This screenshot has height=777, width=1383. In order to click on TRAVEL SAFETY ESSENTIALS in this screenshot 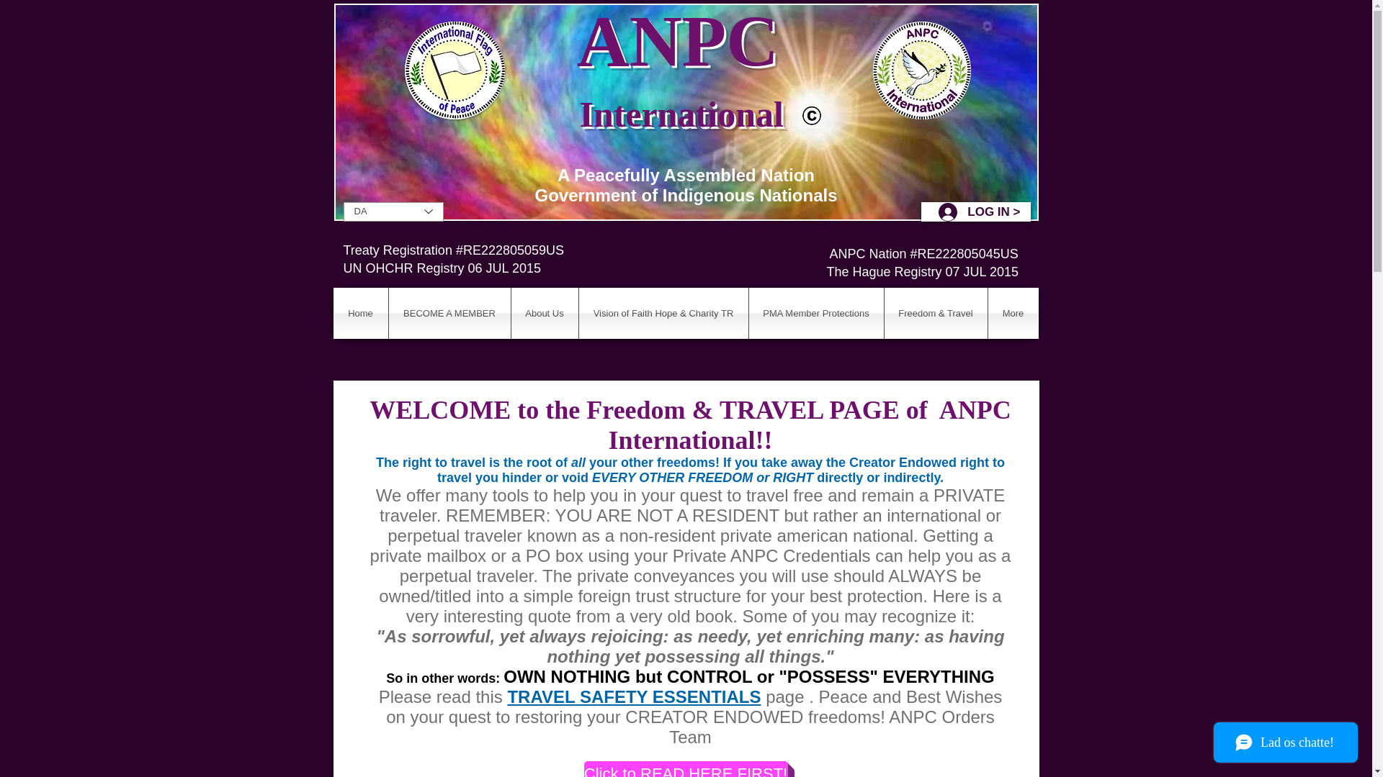, I will do `click(634, 696)`.